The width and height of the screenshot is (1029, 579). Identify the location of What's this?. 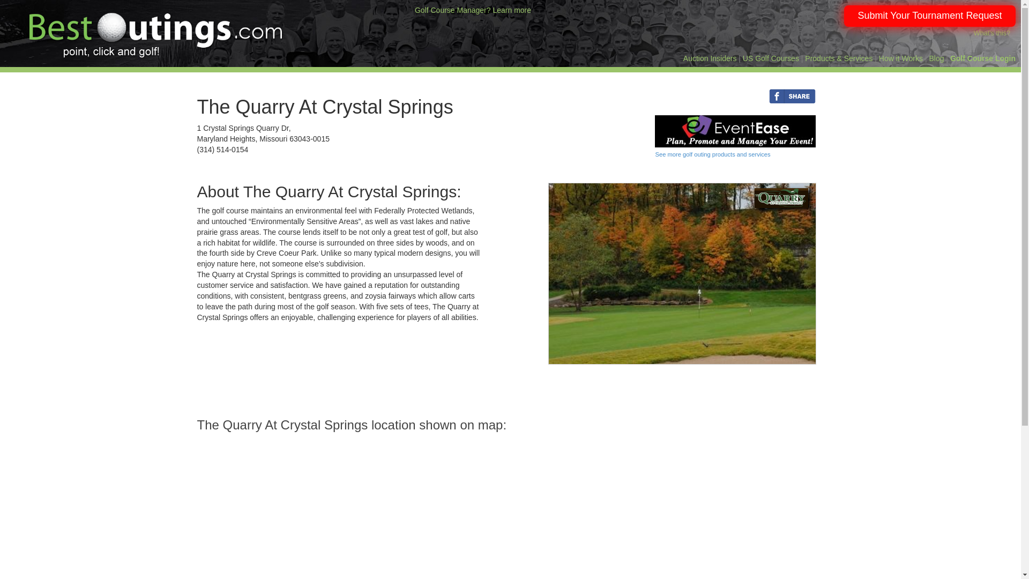
(991, 33).